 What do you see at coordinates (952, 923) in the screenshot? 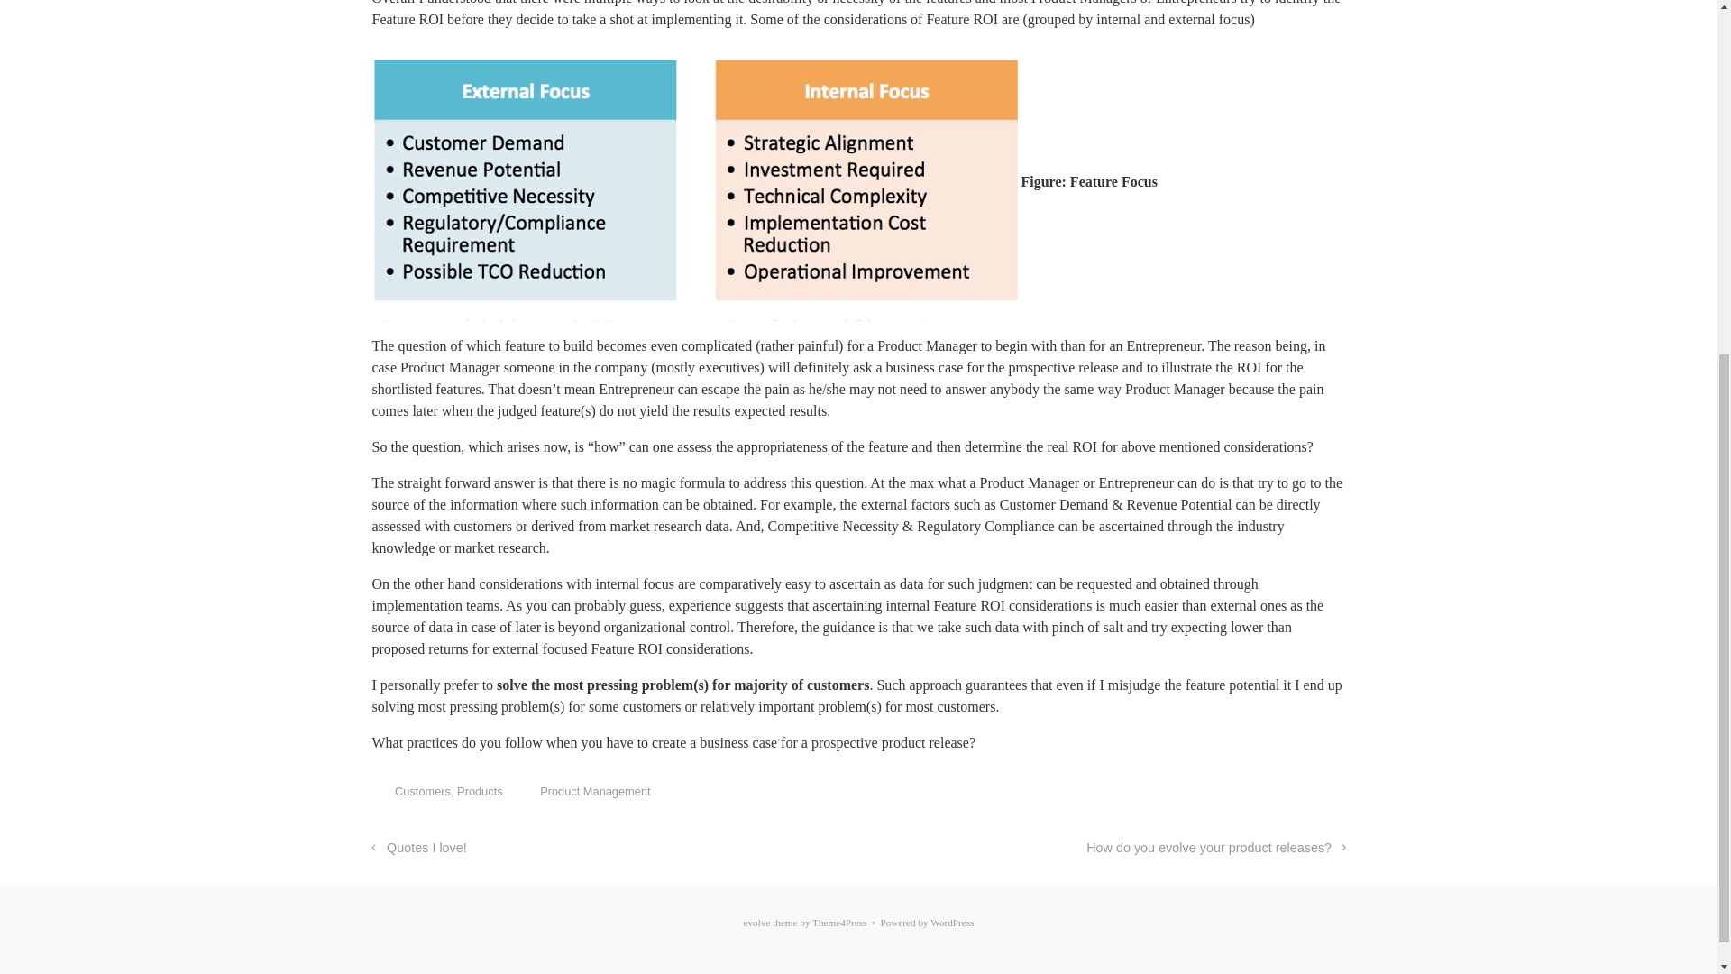
I see `WordPress` at bounding box center [952, 923].